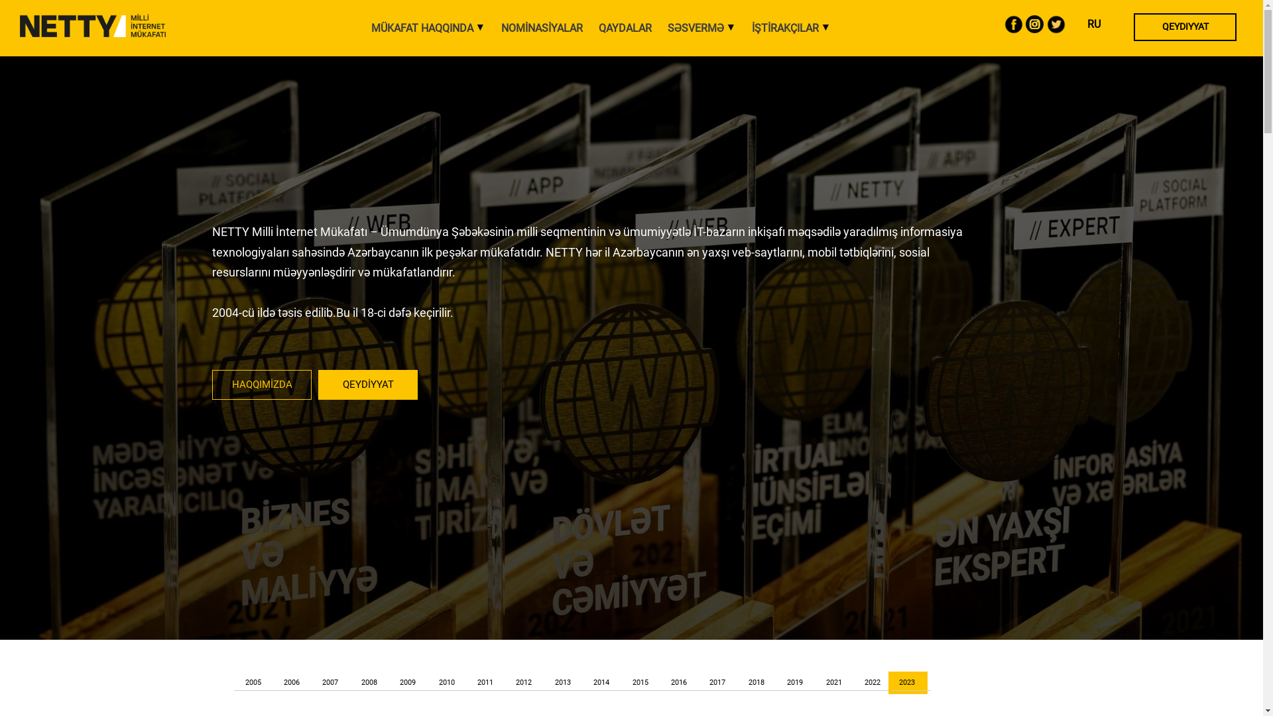  I want to click on 2013, so click(563, 683).